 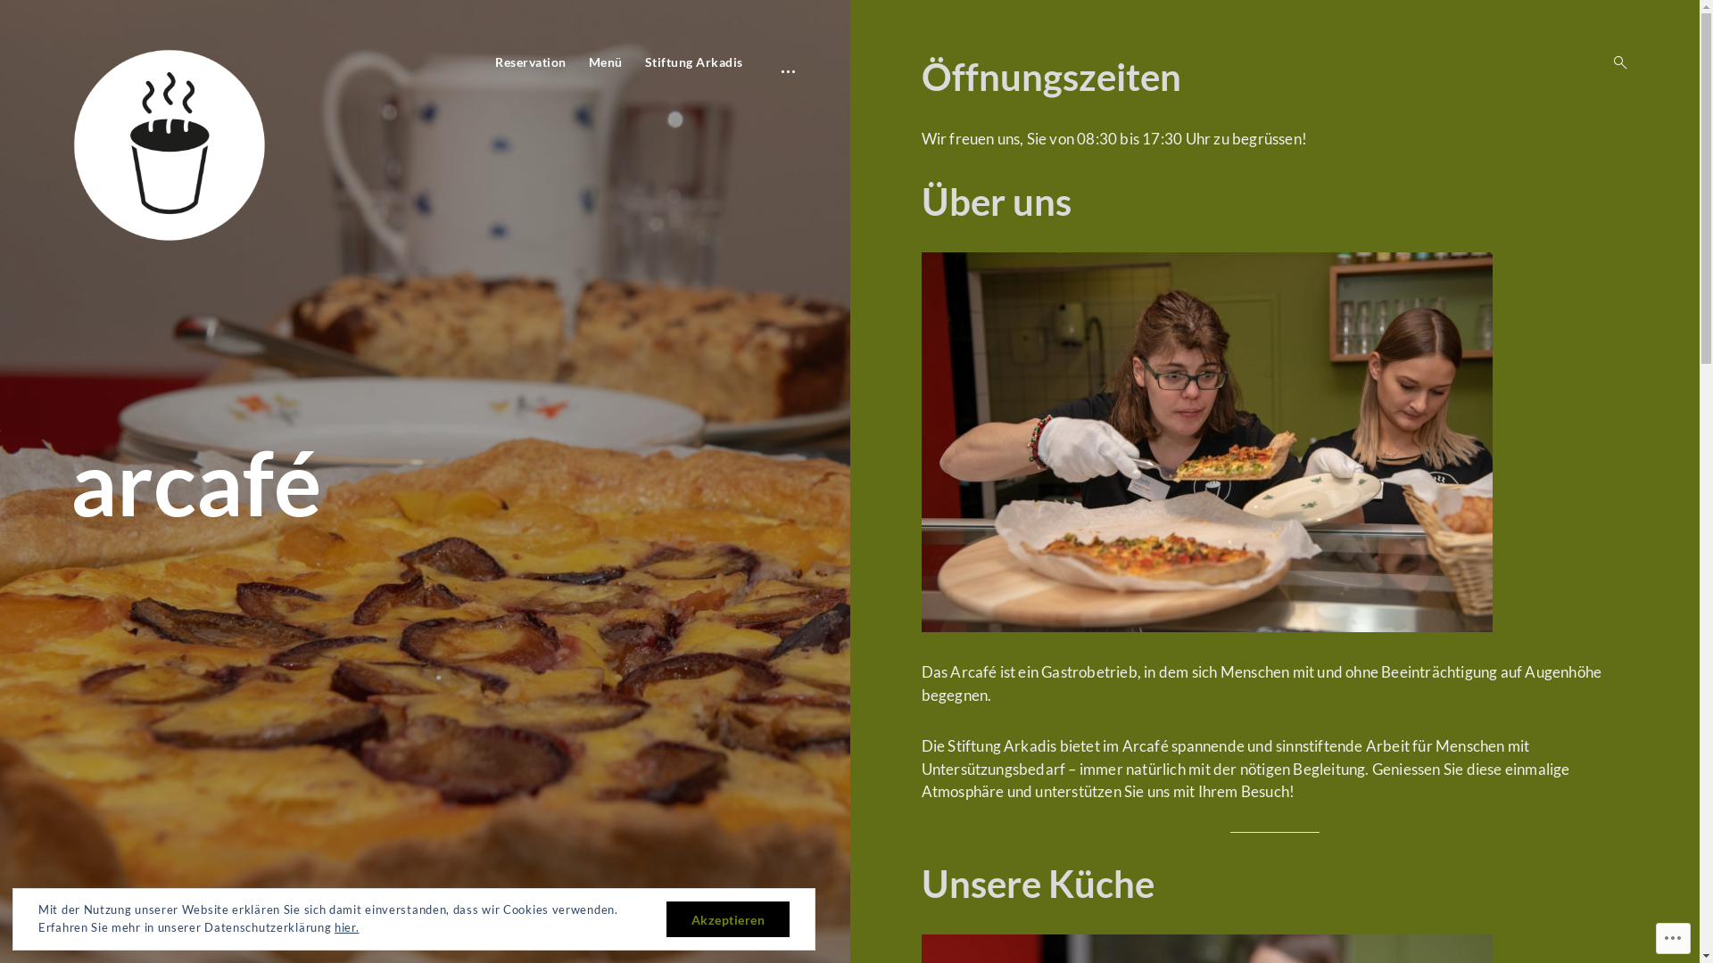 I want to click on hier., so click(x=347, y=927).